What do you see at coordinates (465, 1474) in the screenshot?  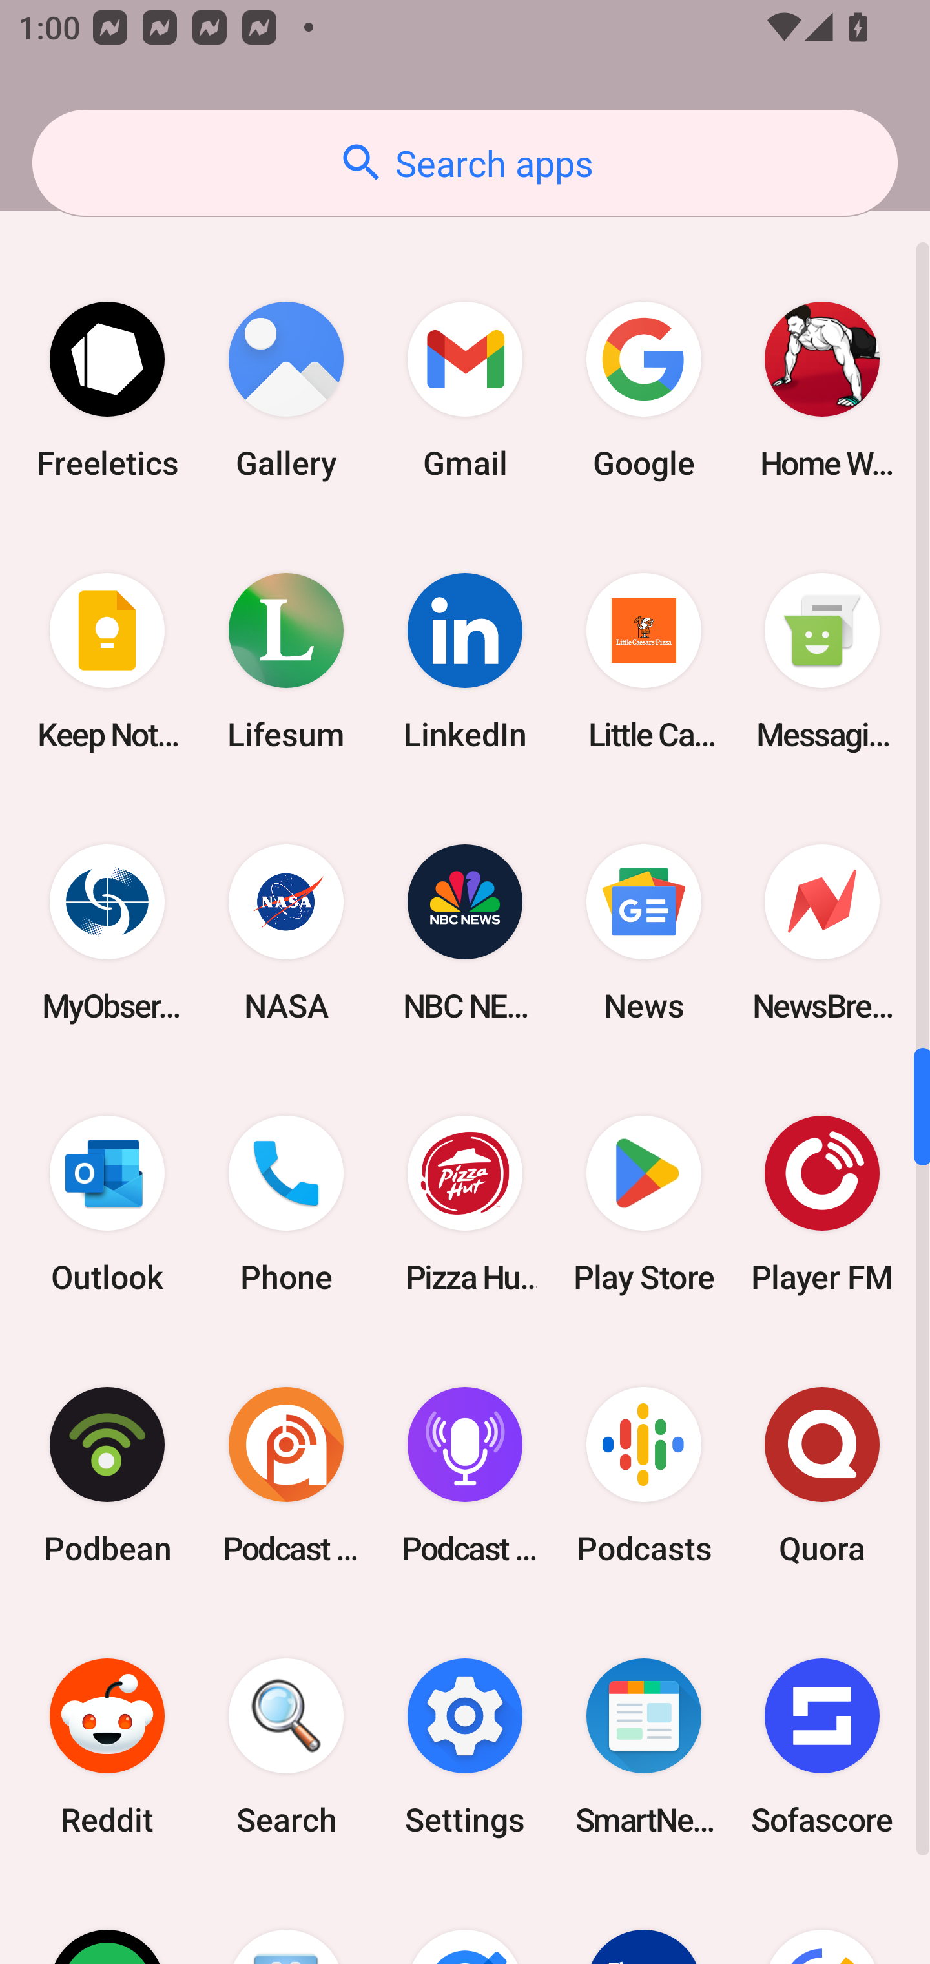 I see `Podcast Player` at bounding box center [465, 1474].